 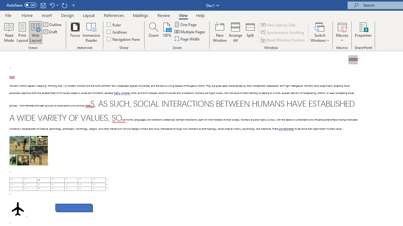 I want to click on View Side by Side, so click(x=278, y=24).